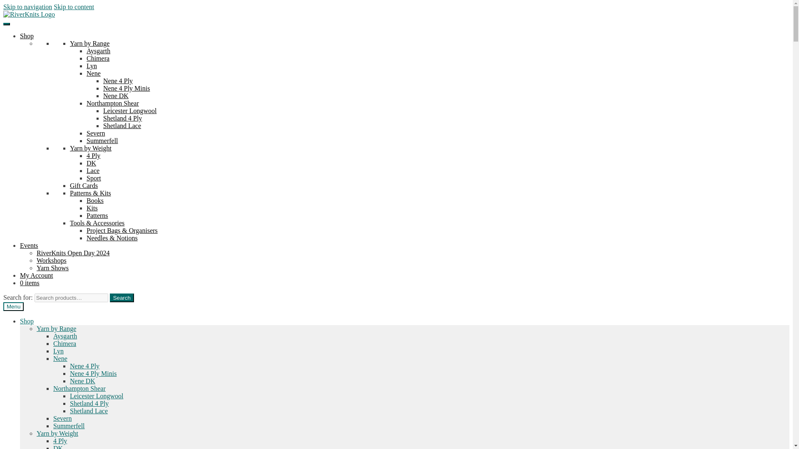  Describe the element at coordinates (74, 7) in the screenshot. I see `Skip to content` at that location.